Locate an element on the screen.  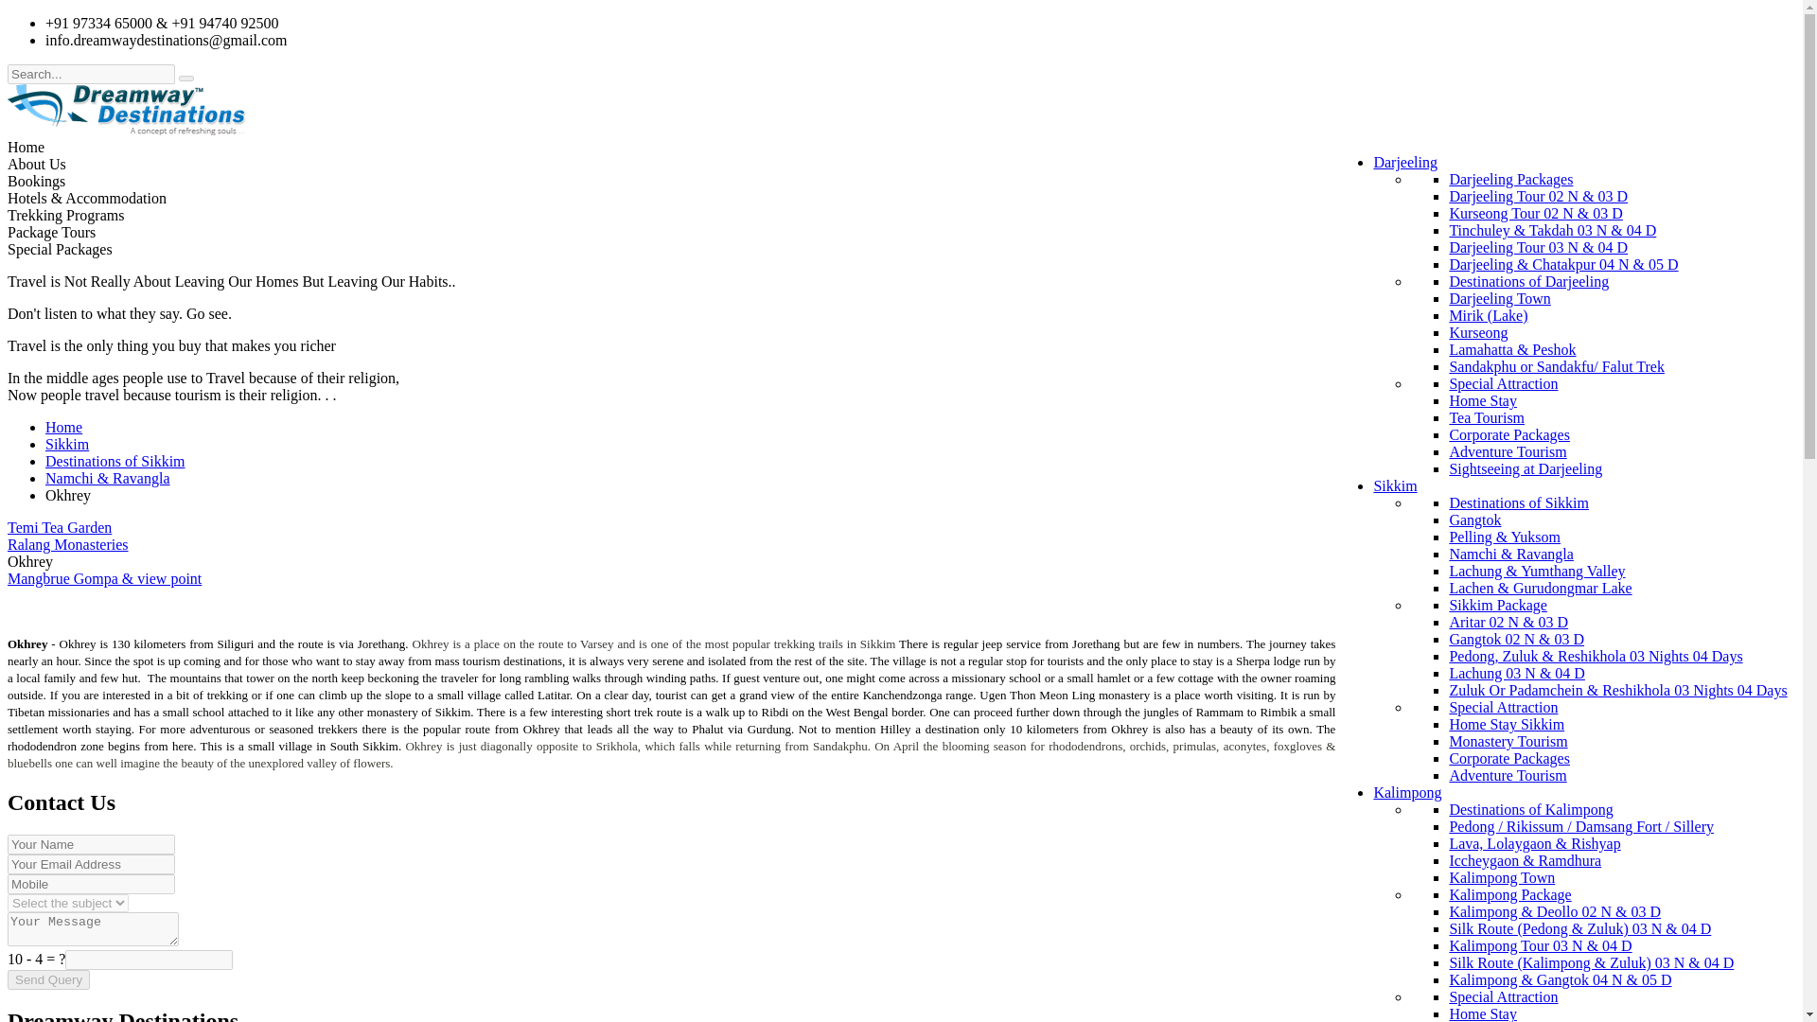
Special Attraction is located at coordinates (1503, 707).